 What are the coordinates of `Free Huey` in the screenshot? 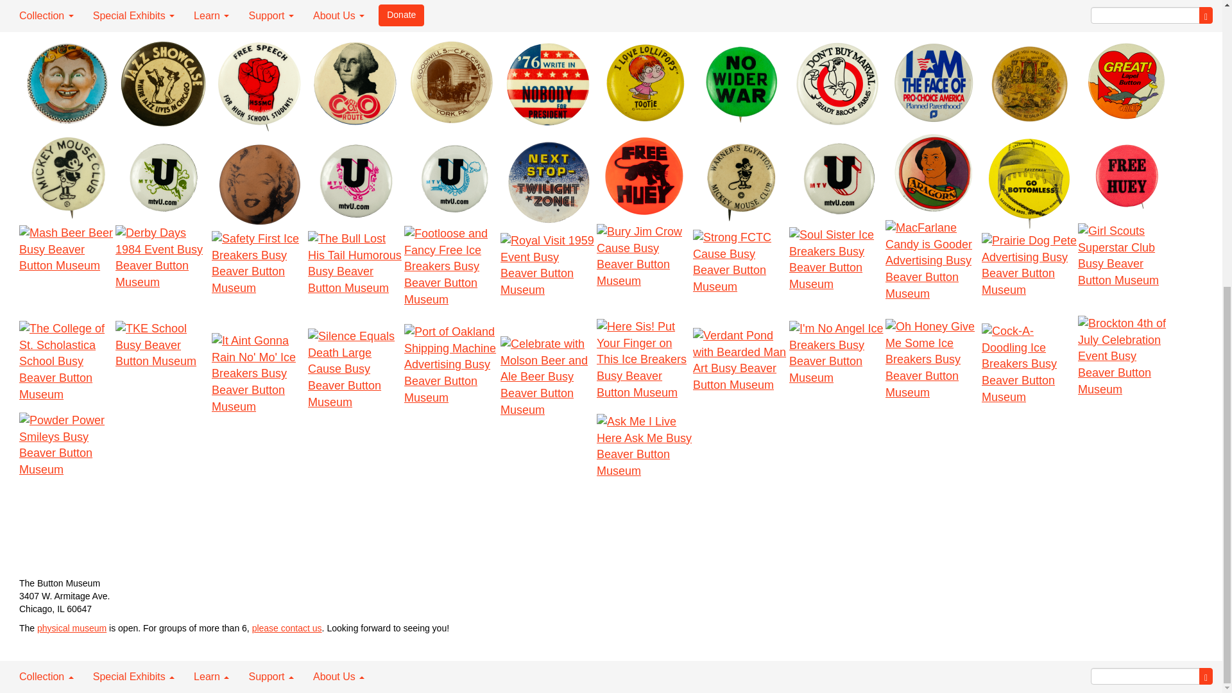 It's located at (1125, 175).